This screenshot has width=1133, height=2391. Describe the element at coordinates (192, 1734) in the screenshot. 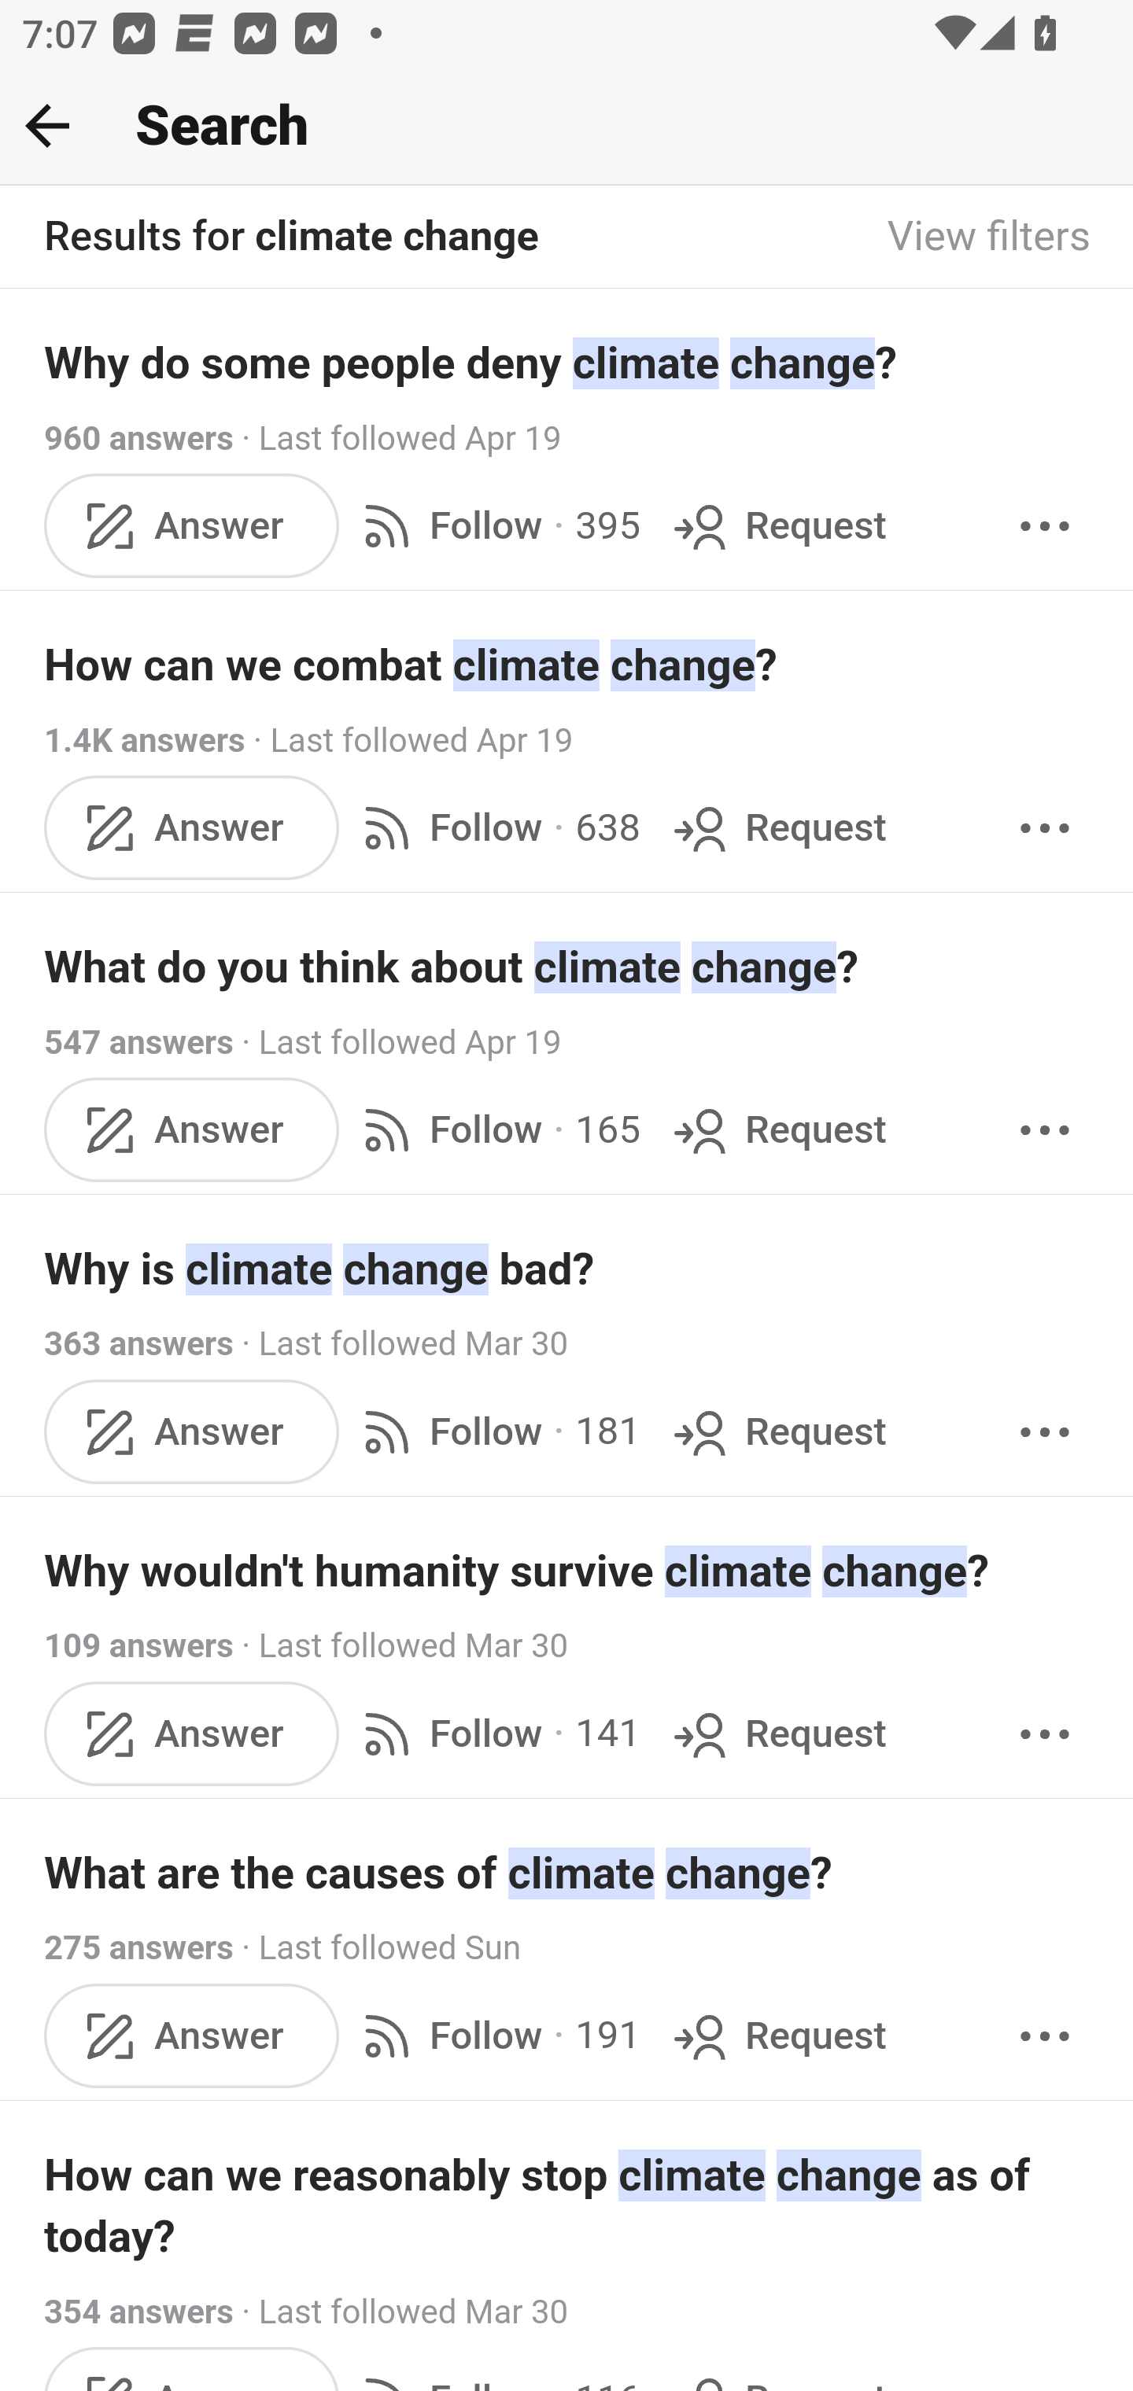

I see `Answer` at that location.